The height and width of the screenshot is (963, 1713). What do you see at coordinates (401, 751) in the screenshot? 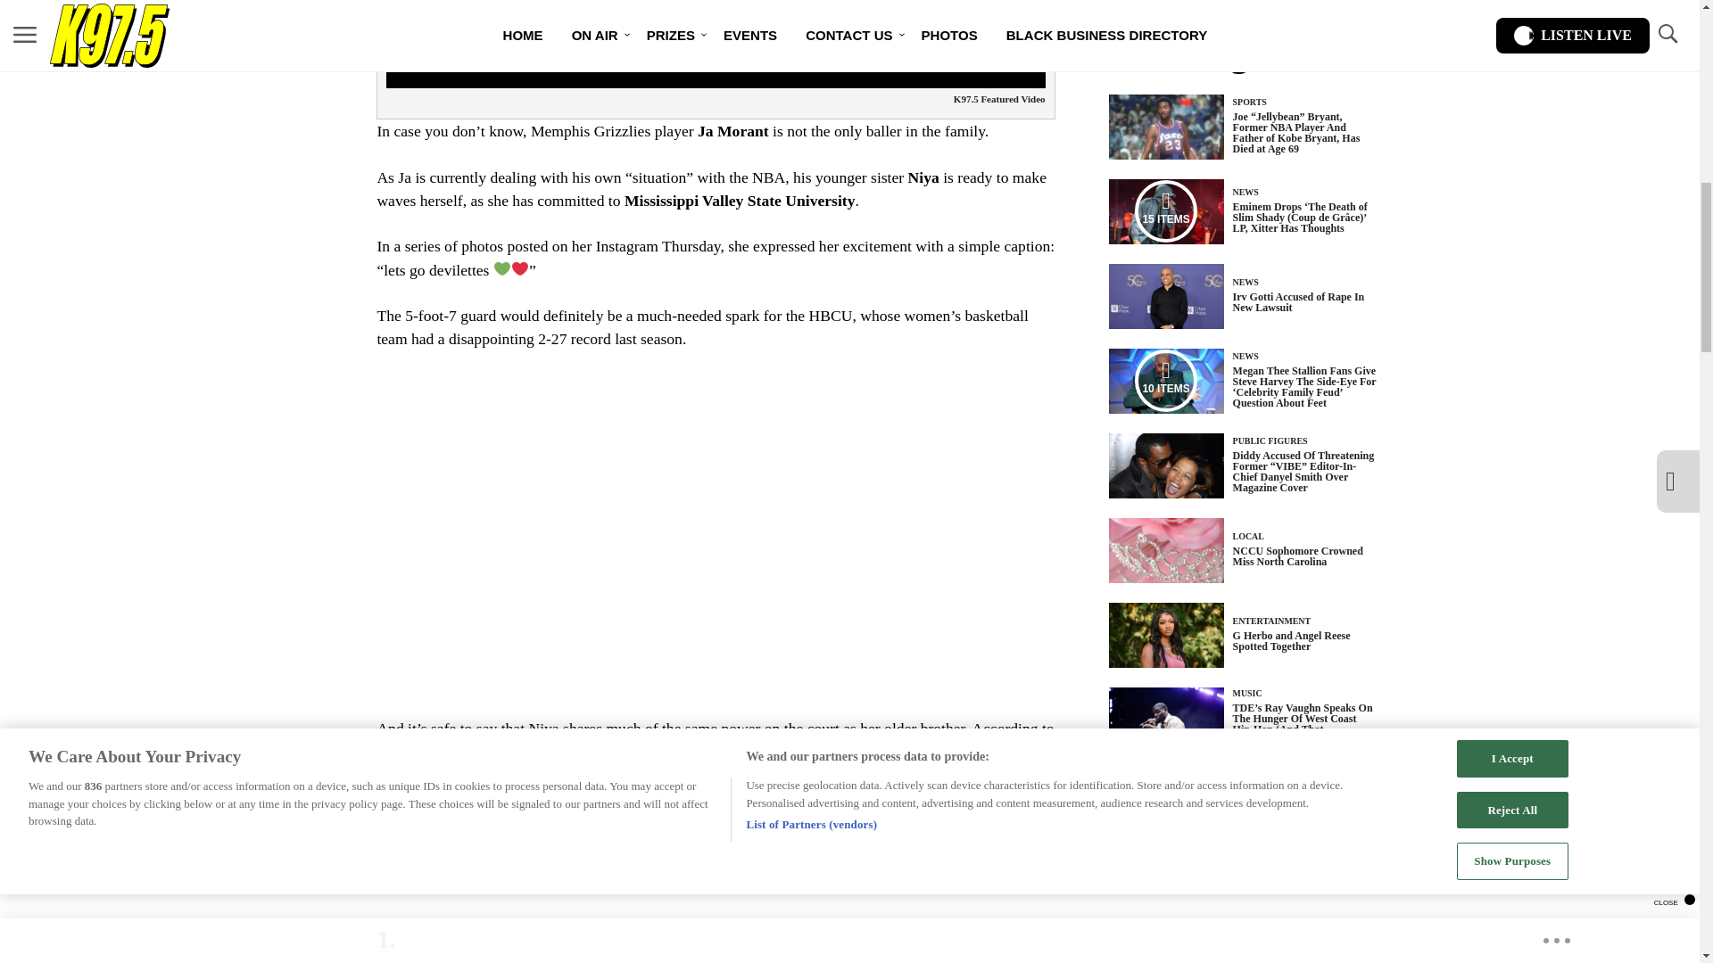
I see `Outkick` at bounding box center [401, 751].